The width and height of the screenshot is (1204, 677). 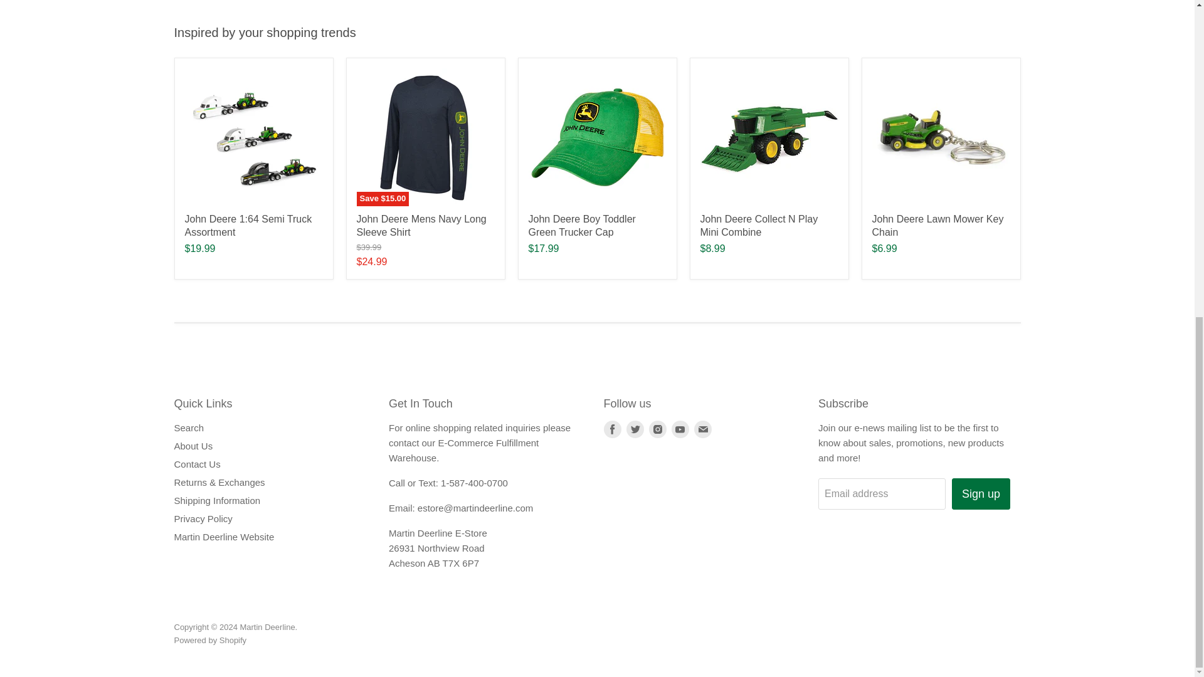 What do you see at coordinates (702, 429) in the screenshot?
I see `E-mail` at bounding box center [702, 429].